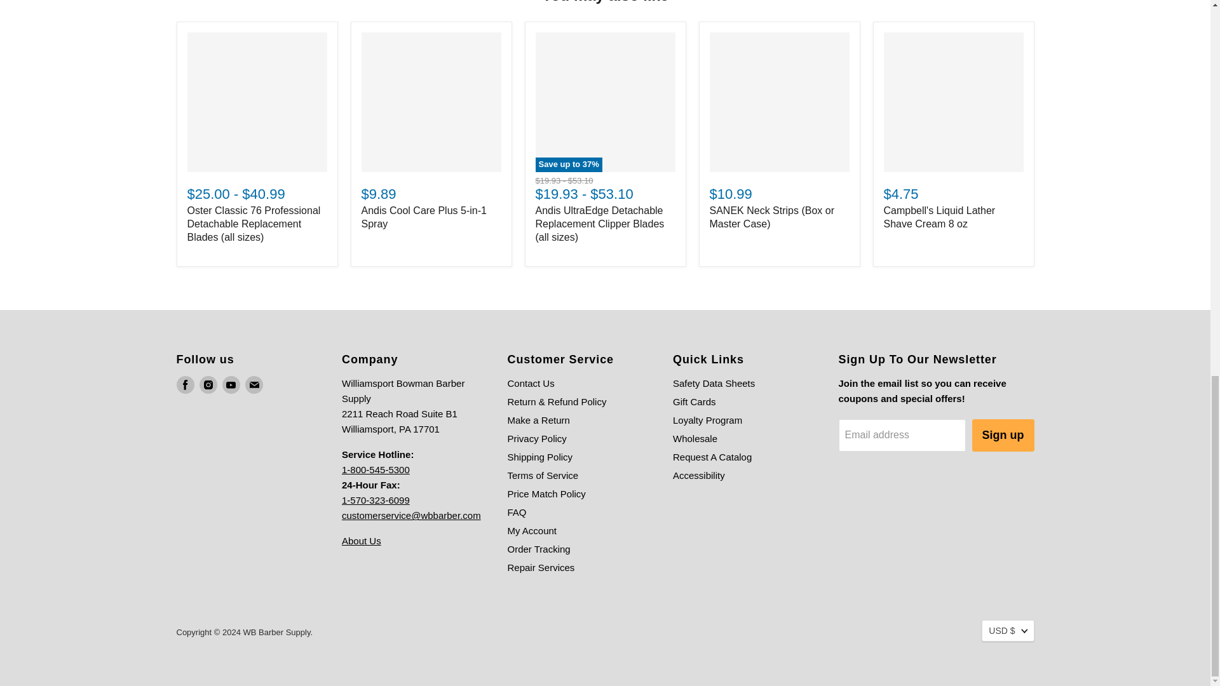  What do you see at coordinates (376, 470) in the screenshot?
I see `tel:18005455300` at bounding box center [376, 470].